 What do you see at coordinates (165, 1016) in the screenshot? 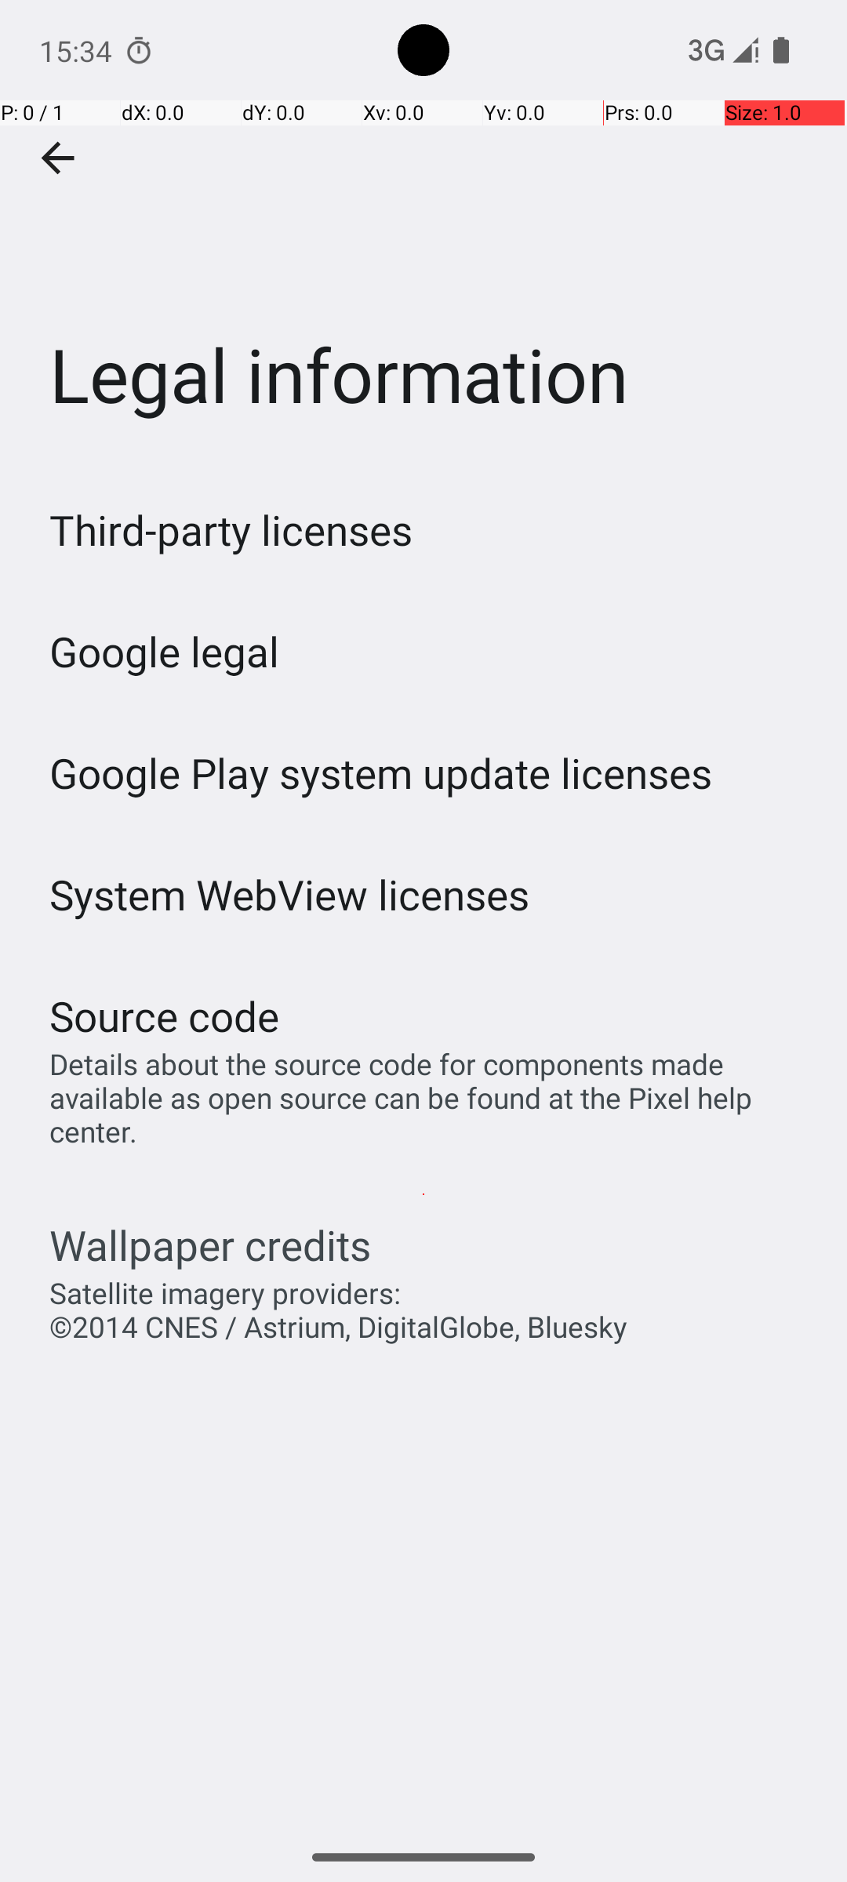
I see `Source code` at bounding box center [165, 1016].